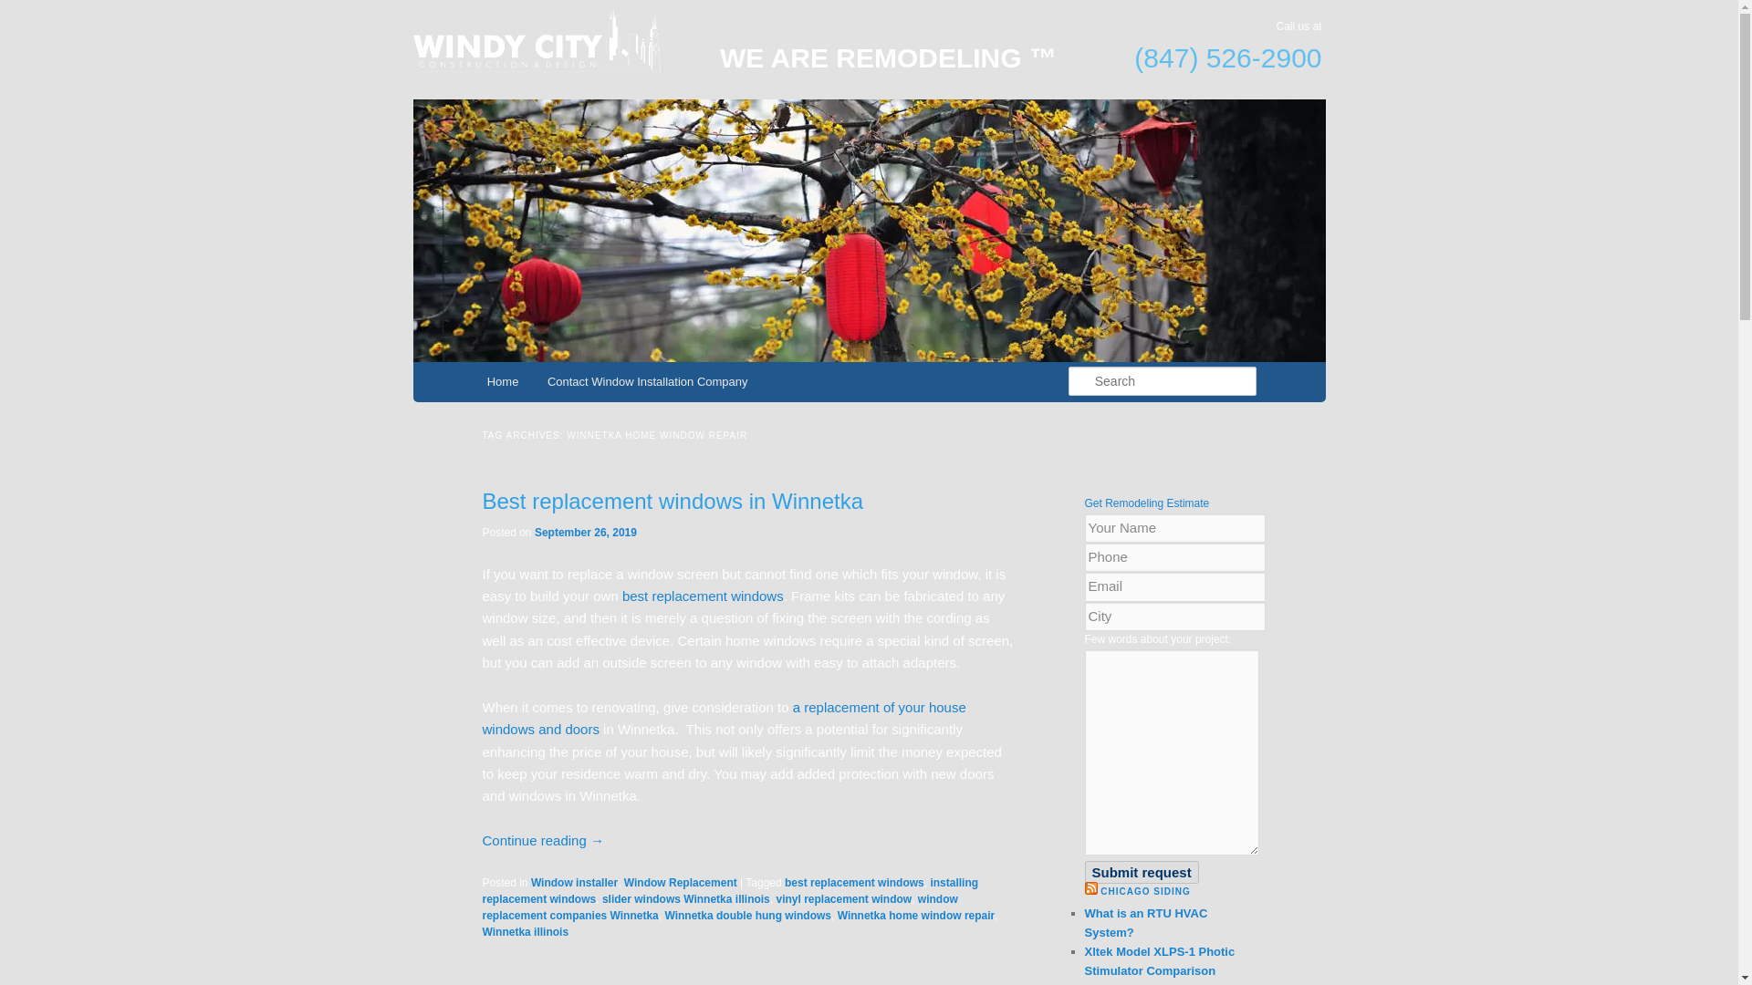  Describe the element at coordinates (586, 532) in the screenshot. I see `9:14 pm` at that location.